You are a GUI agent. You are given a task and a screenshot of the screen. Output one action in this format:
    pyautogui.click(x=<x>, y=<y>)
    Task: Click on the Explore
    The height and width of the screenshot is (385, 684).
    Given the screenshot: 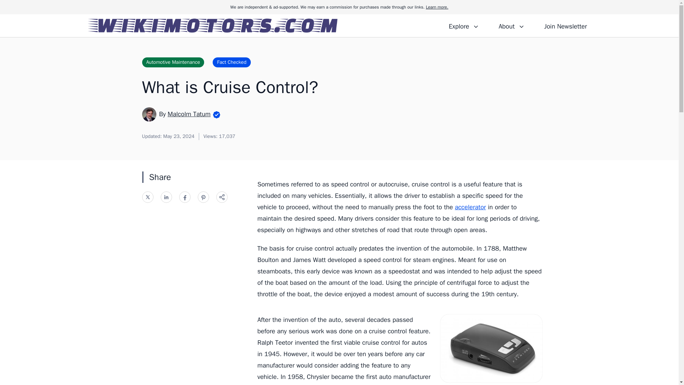 What is the action you would take?
    pyautogui.click(x=464, y=25)
    